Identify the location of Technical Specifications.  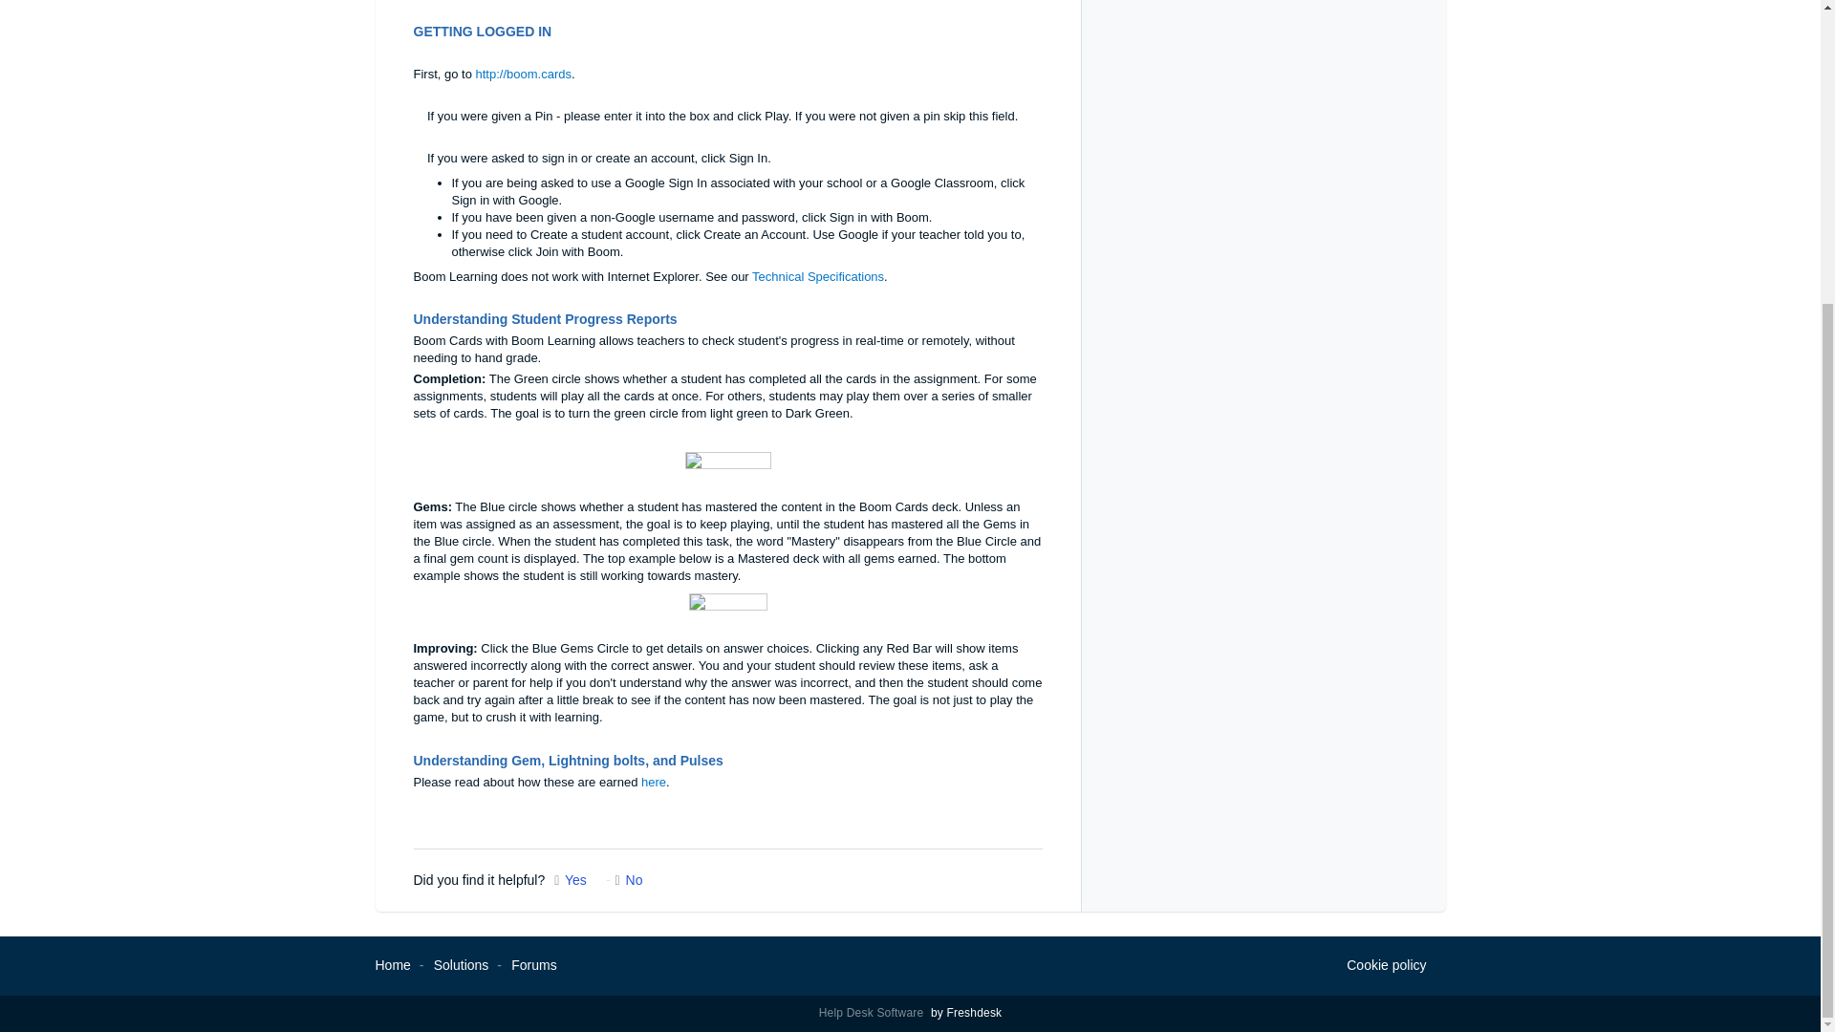
(818, 276).